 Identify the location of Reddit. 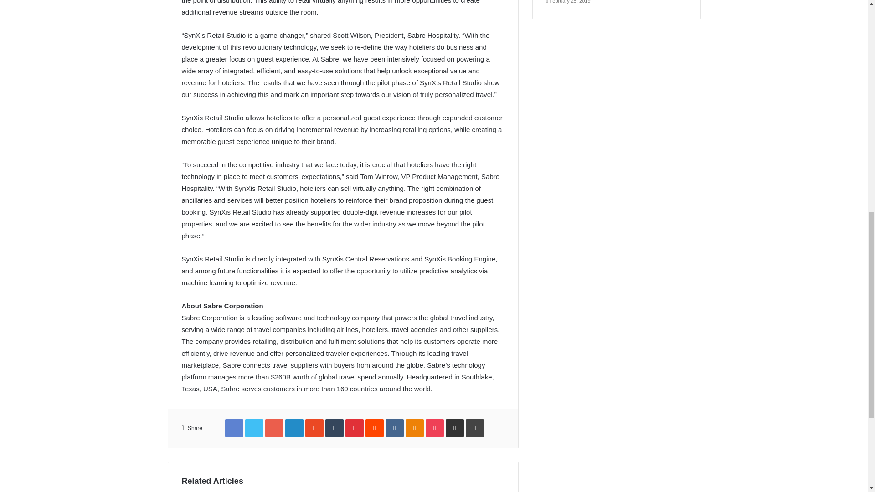
(375, 428).